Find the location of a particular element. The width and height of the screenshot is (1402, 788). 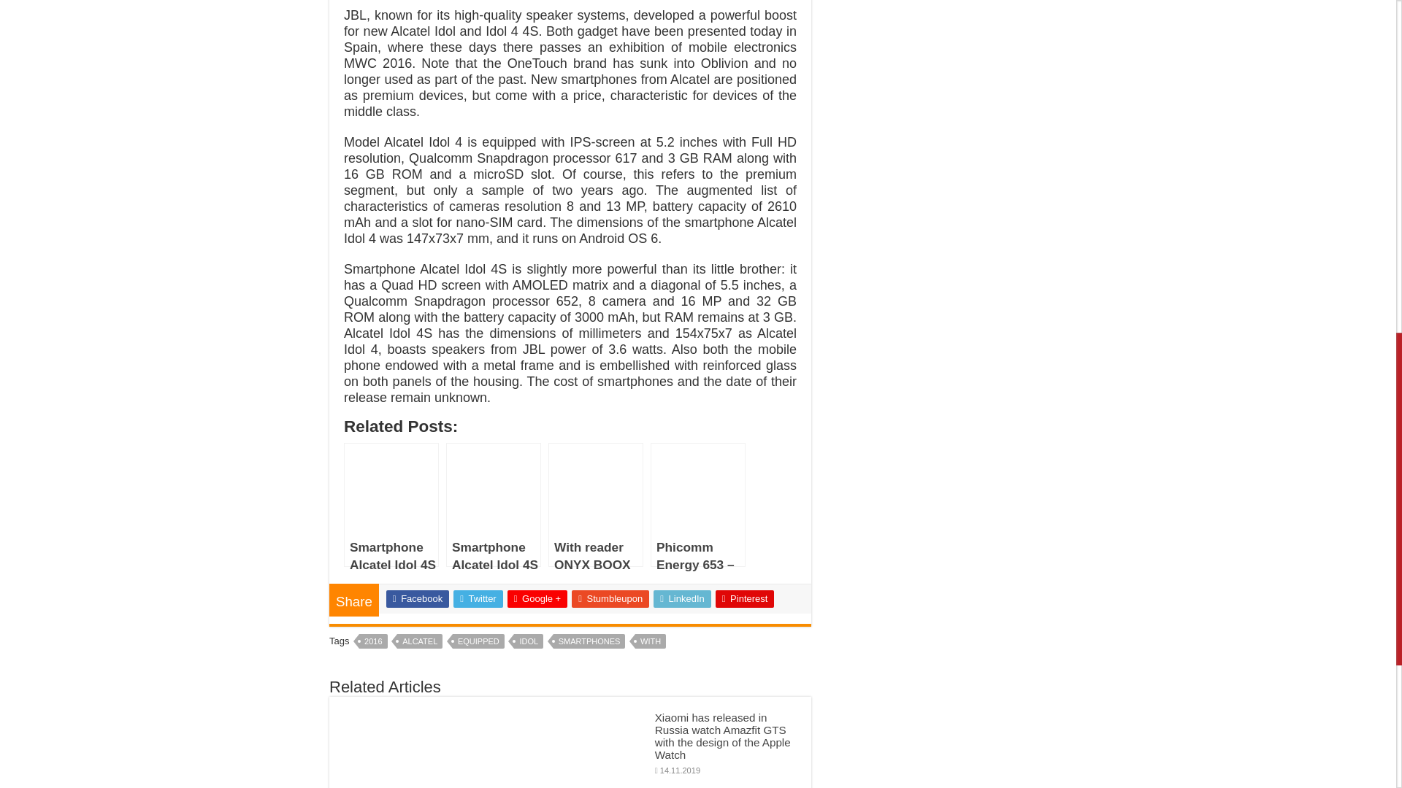

SMARTPHONES is located at coordinates (589, 641).